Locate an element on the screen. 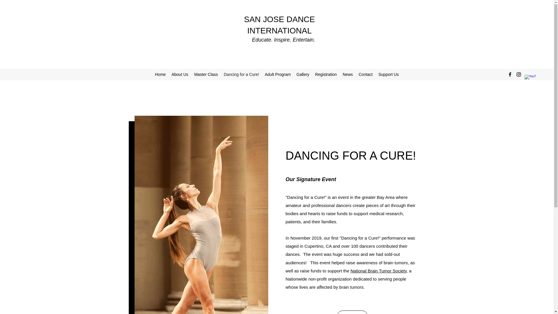 The width and height of the screenshot is (558, 314). Gallery is located at coordinates (303, 74).